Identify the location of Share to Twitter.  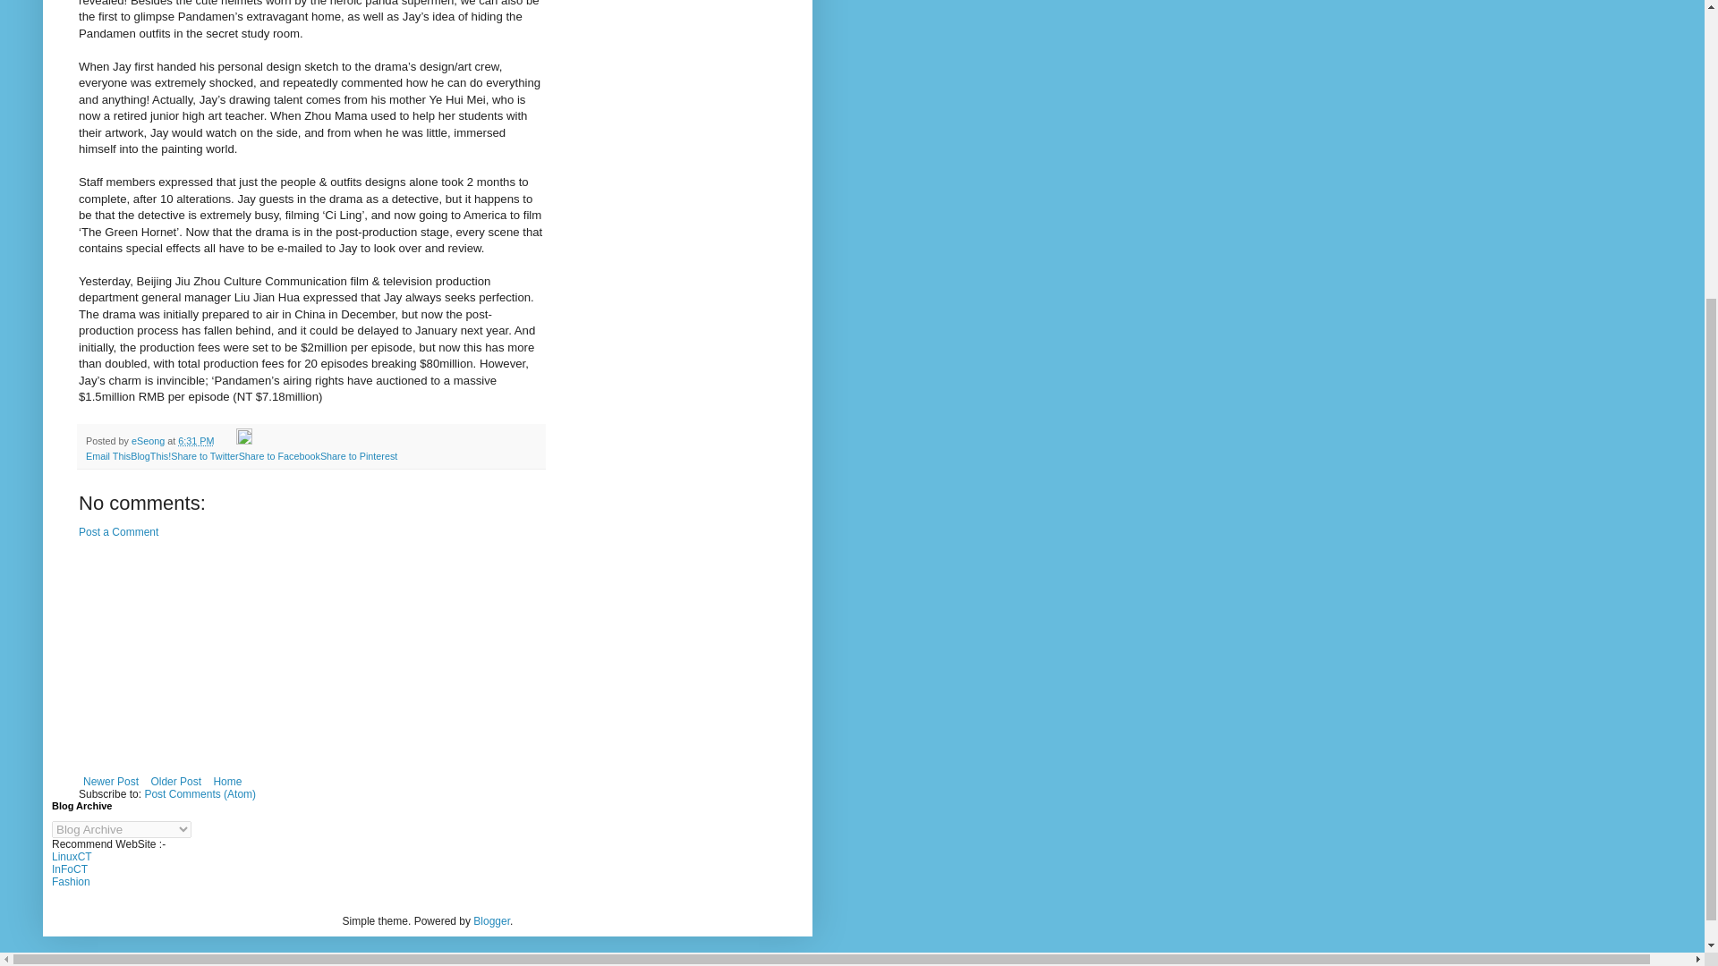
(204, 456).